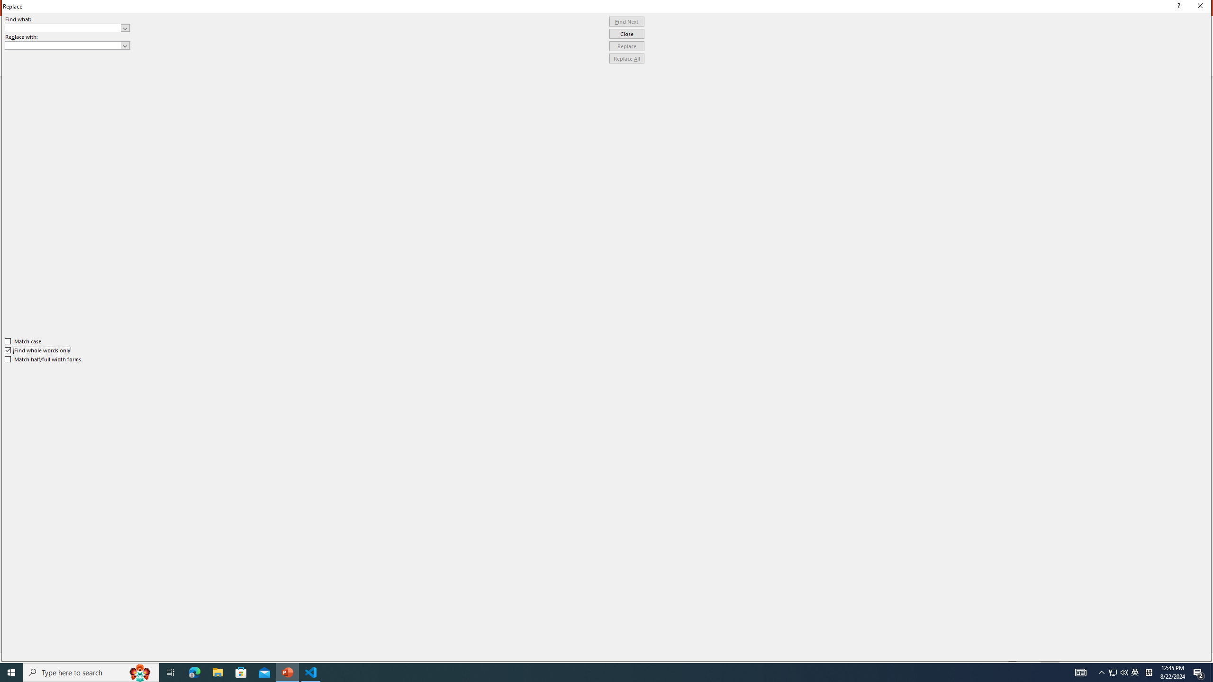 The image size is (1213, 682). What do you see at coordinates (627, 46) in the screenshot?
I see `Replace` at bounding box center [627, 46].